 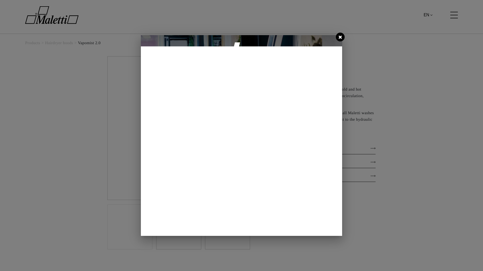 I want to click on Maletti Creative Team, so click(x=293, y=75).